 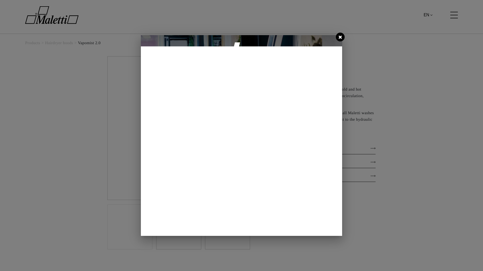 I want to click on Maletti Creative Team, so click(x=293, y=75).